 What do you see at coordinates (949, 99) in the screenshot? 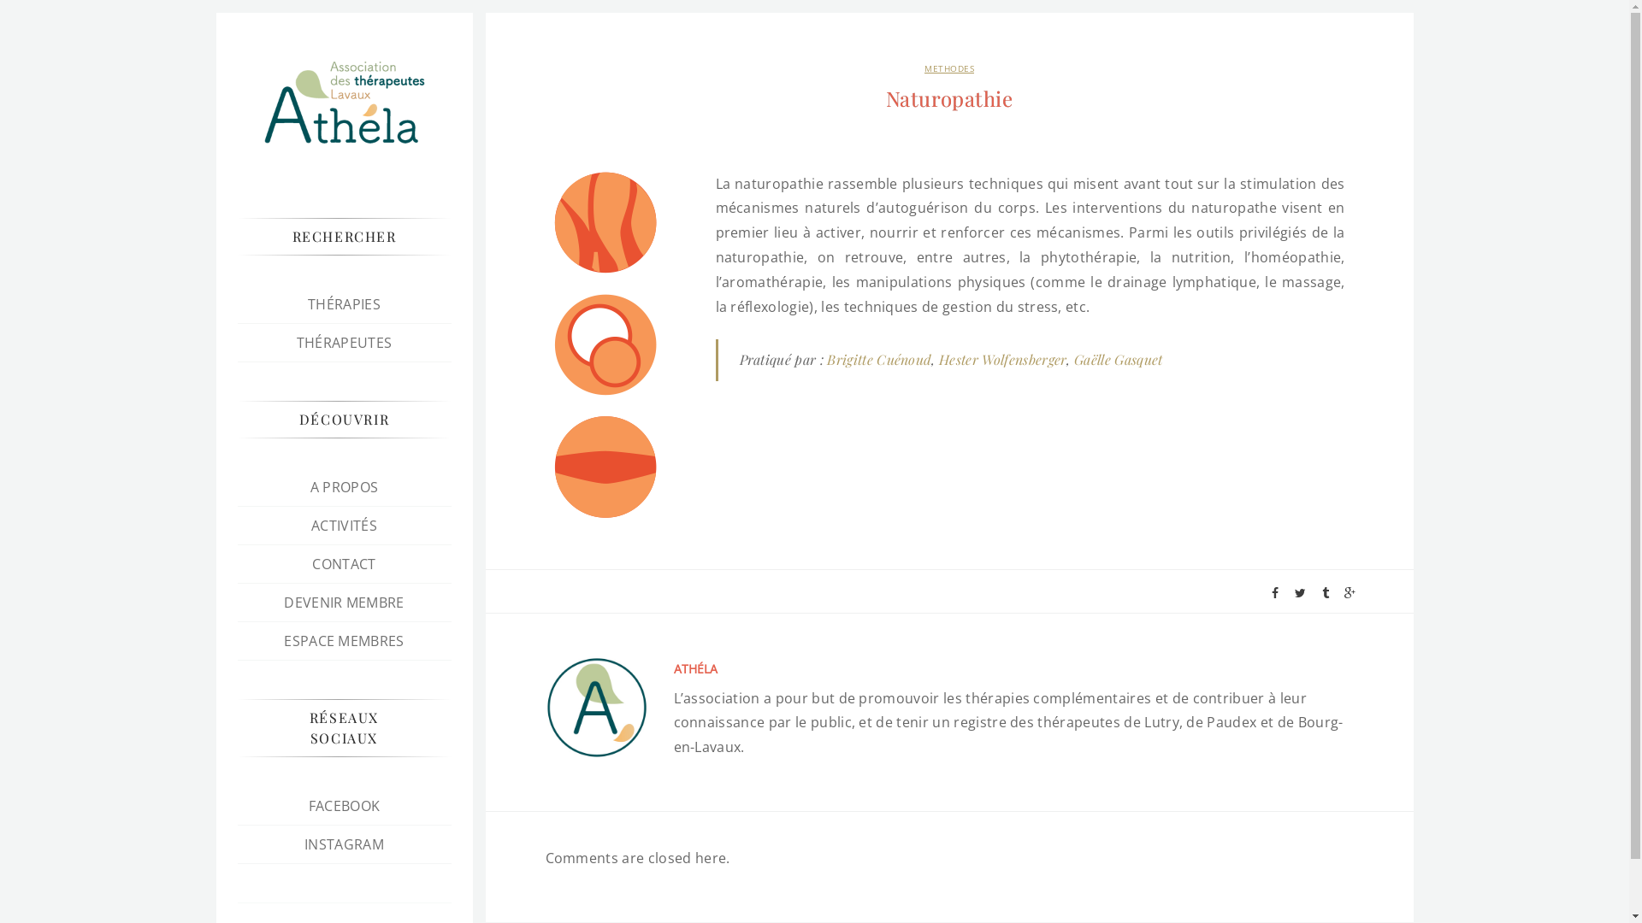
I see `Naturopathie` at bounding box center [949, 99].